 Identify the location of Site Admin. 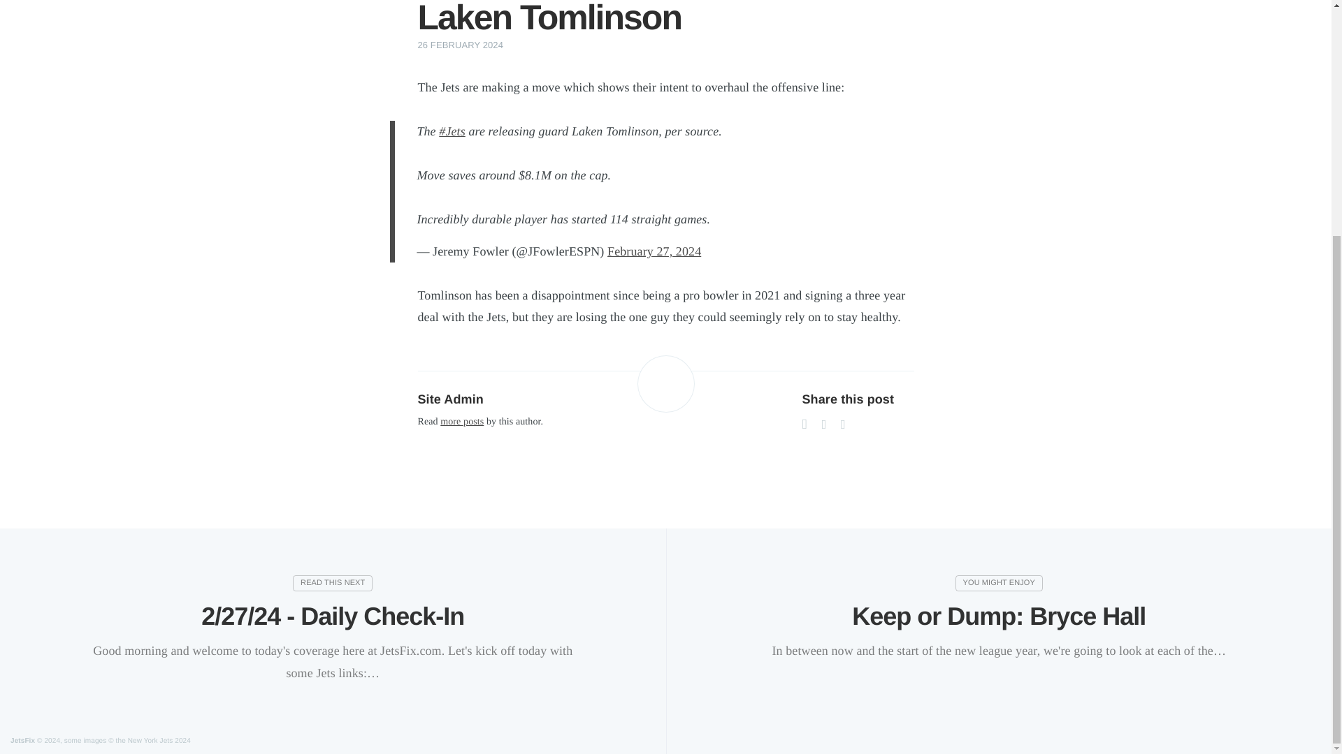
(450, 399).